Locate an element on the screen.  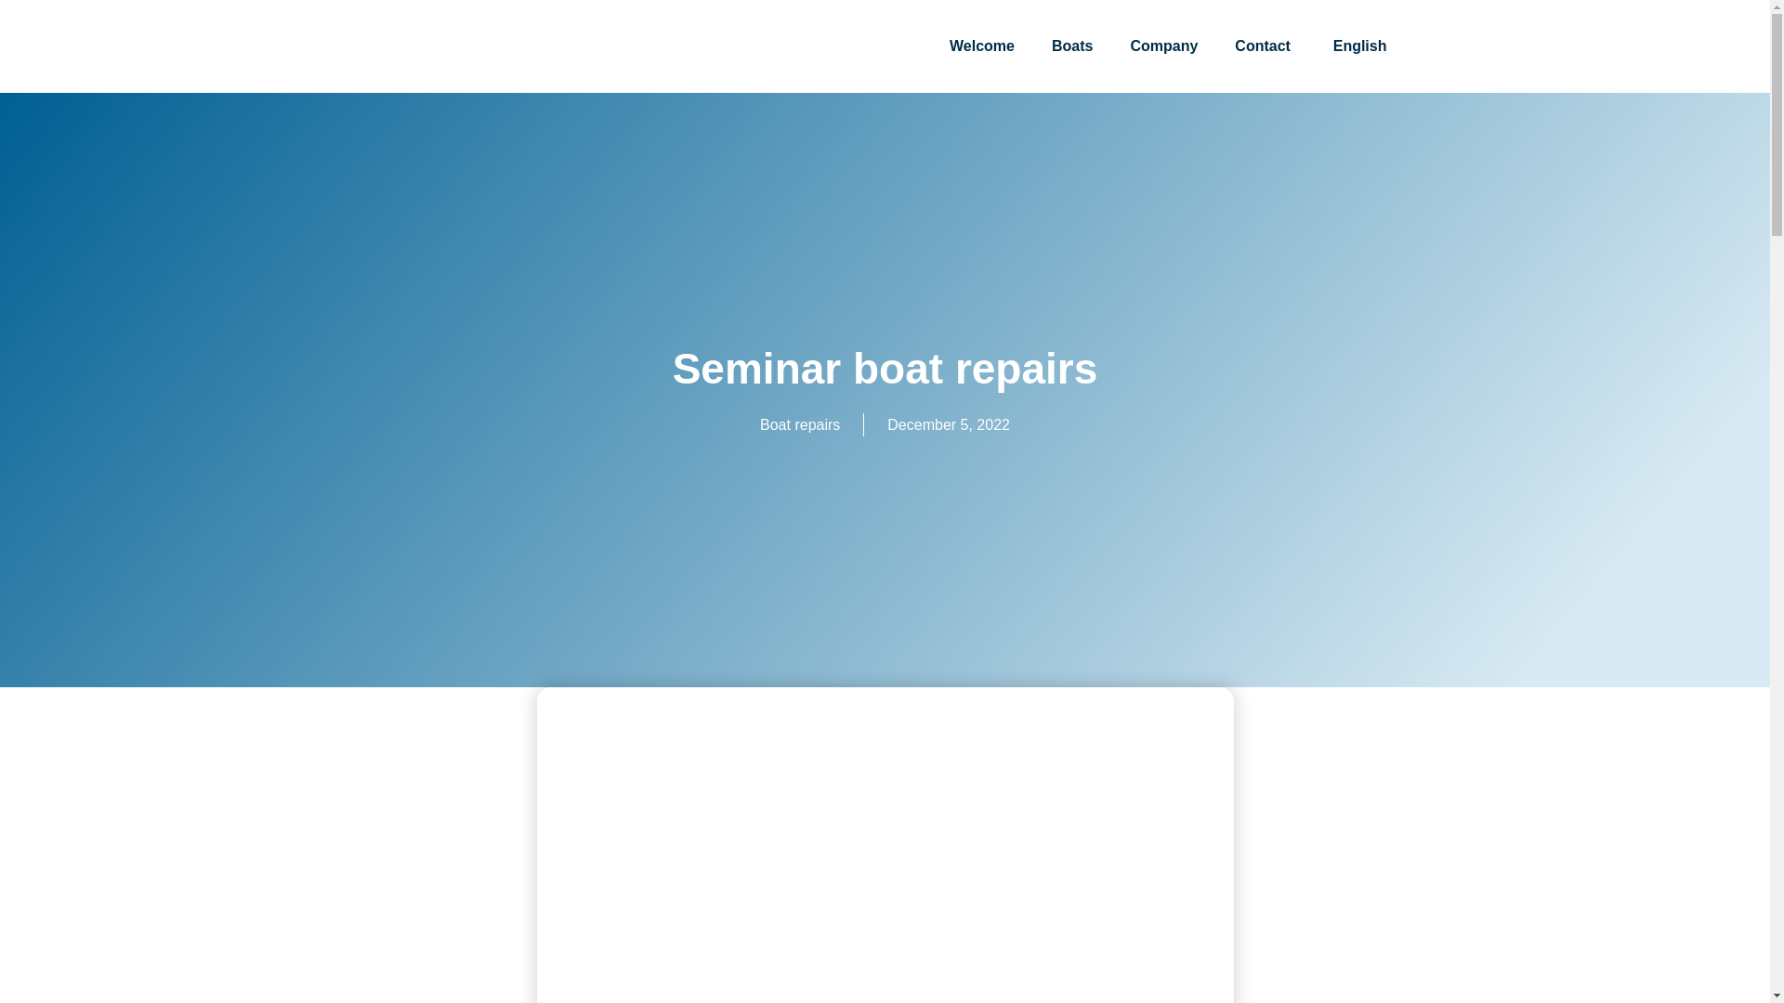
December 5, 2022 is located at coordinates (948, 424).